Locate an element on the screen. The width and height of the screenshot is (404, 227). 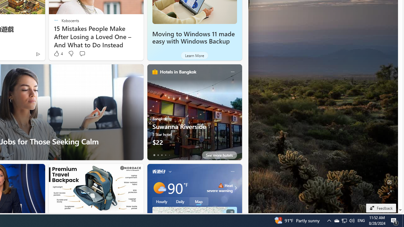
4 Like is located at coordinates (58, 54).